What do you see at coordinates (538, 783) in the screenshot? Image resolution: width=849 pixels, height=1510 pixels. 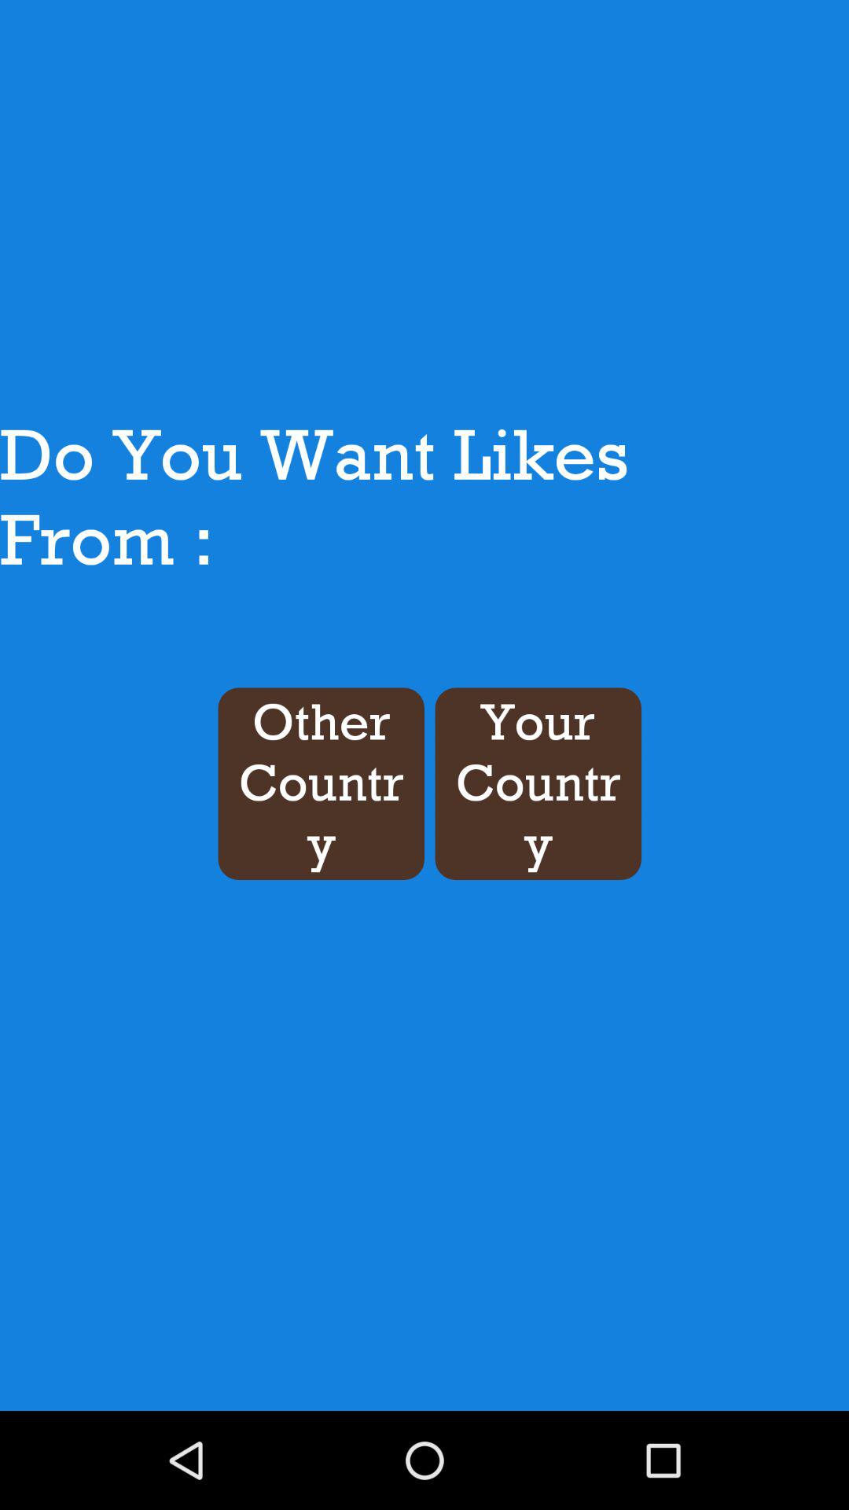 I see `scroll to the your country item` at bounding box center [538, 783].